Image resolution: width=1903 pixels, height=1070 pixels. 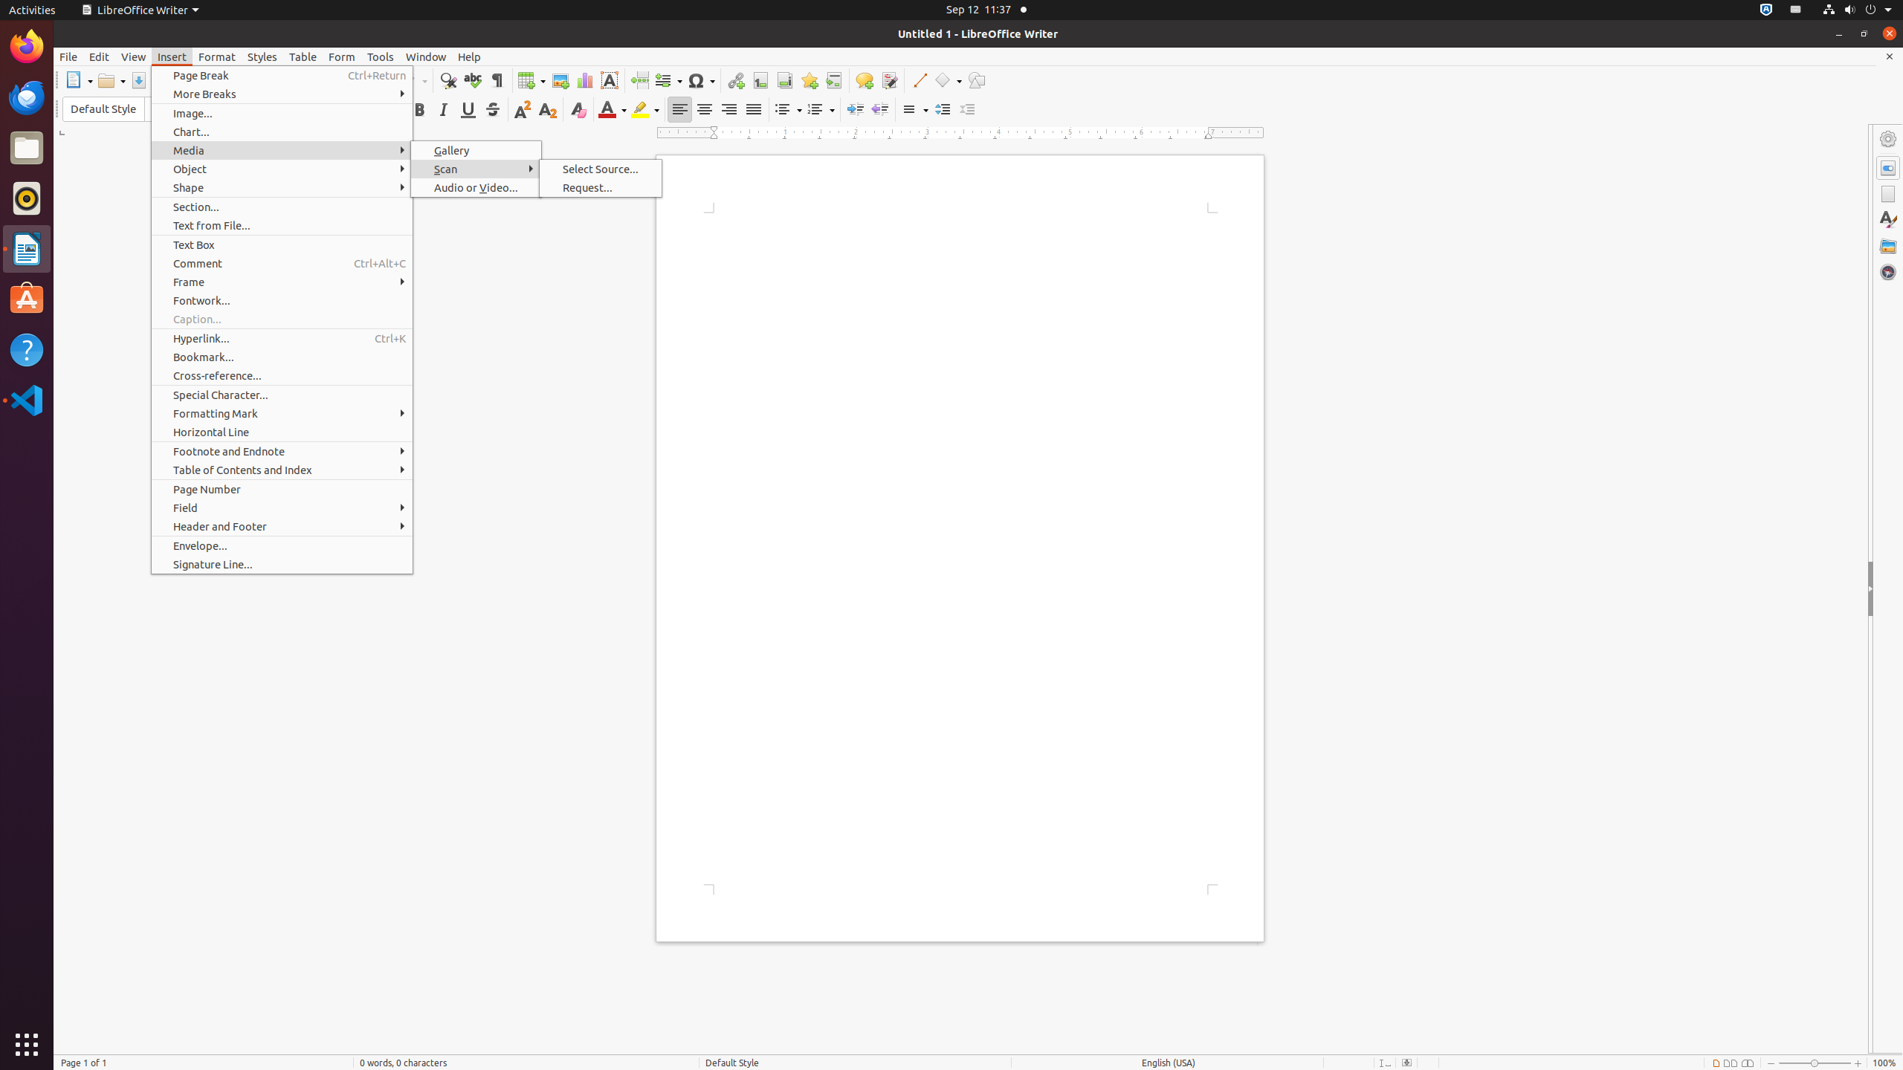 What do you see at coordinates (426, 56) in the screenshot?
I see `Window` at bounding box center [426, 56].